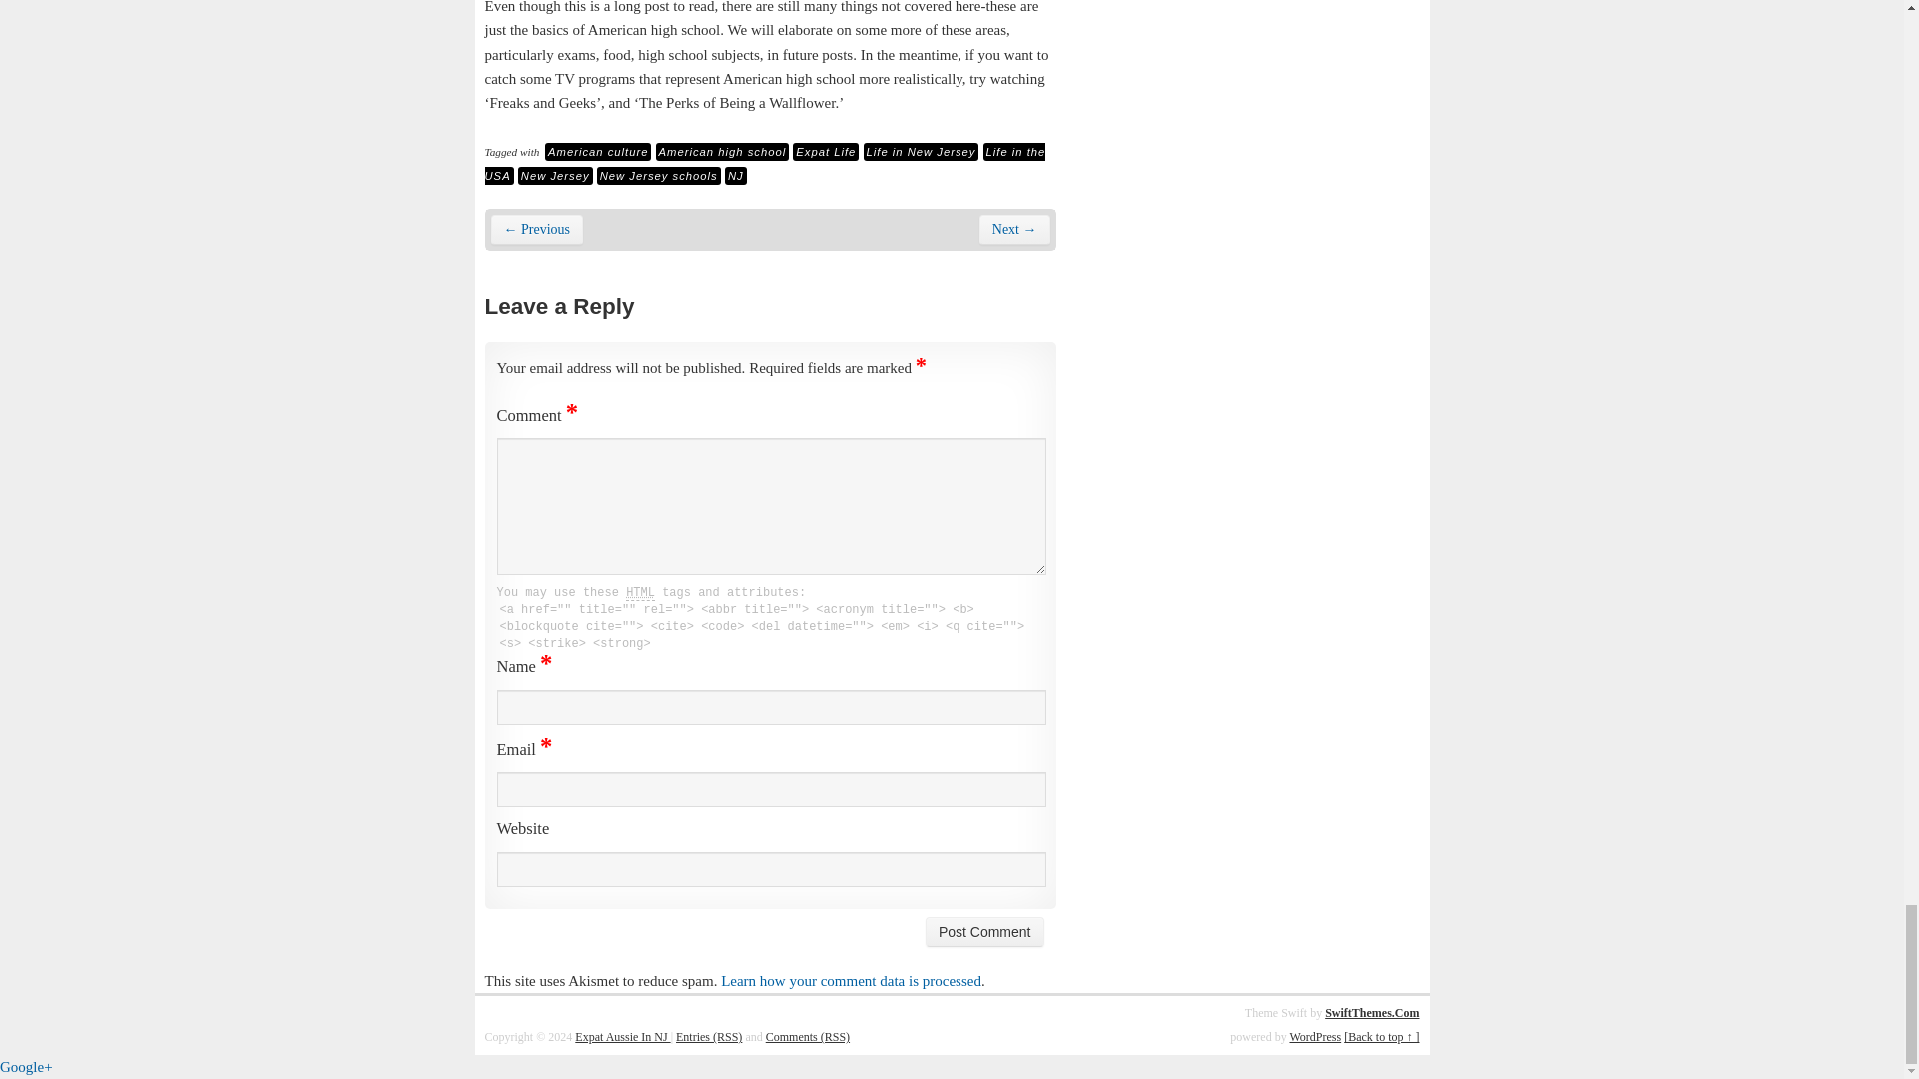  What do you see at coordinates (825, 151) in the screenshot?
I see `Expat Life` at bounding box center [825, 151].